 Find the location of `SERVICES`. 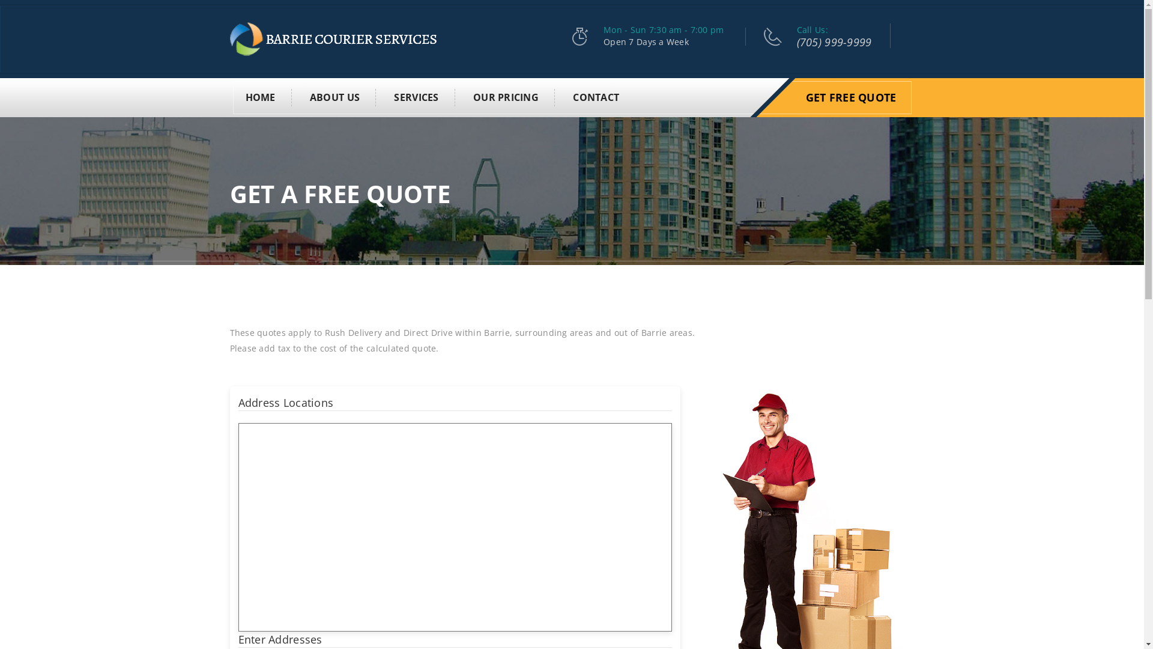

SERVICES is located at coordinates (417, 97).